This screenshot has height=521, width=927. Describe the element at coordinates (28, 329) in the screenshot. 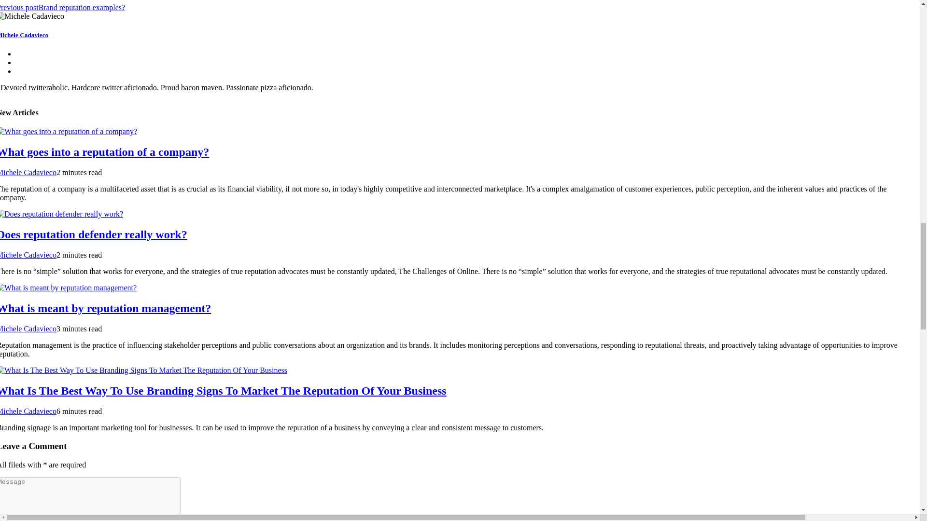

I see `Michele Cadavieco` at that location.